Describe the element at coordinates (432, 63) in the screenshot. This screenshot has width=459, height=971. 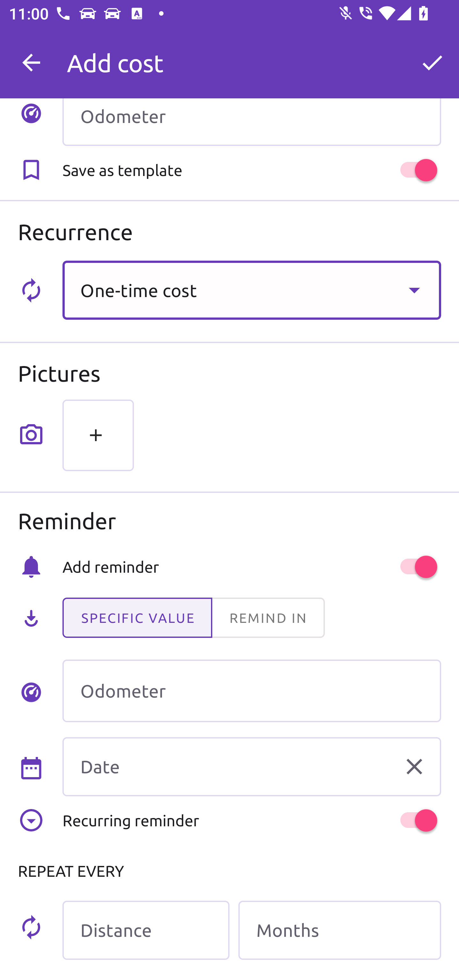
I see `OK` at that location.